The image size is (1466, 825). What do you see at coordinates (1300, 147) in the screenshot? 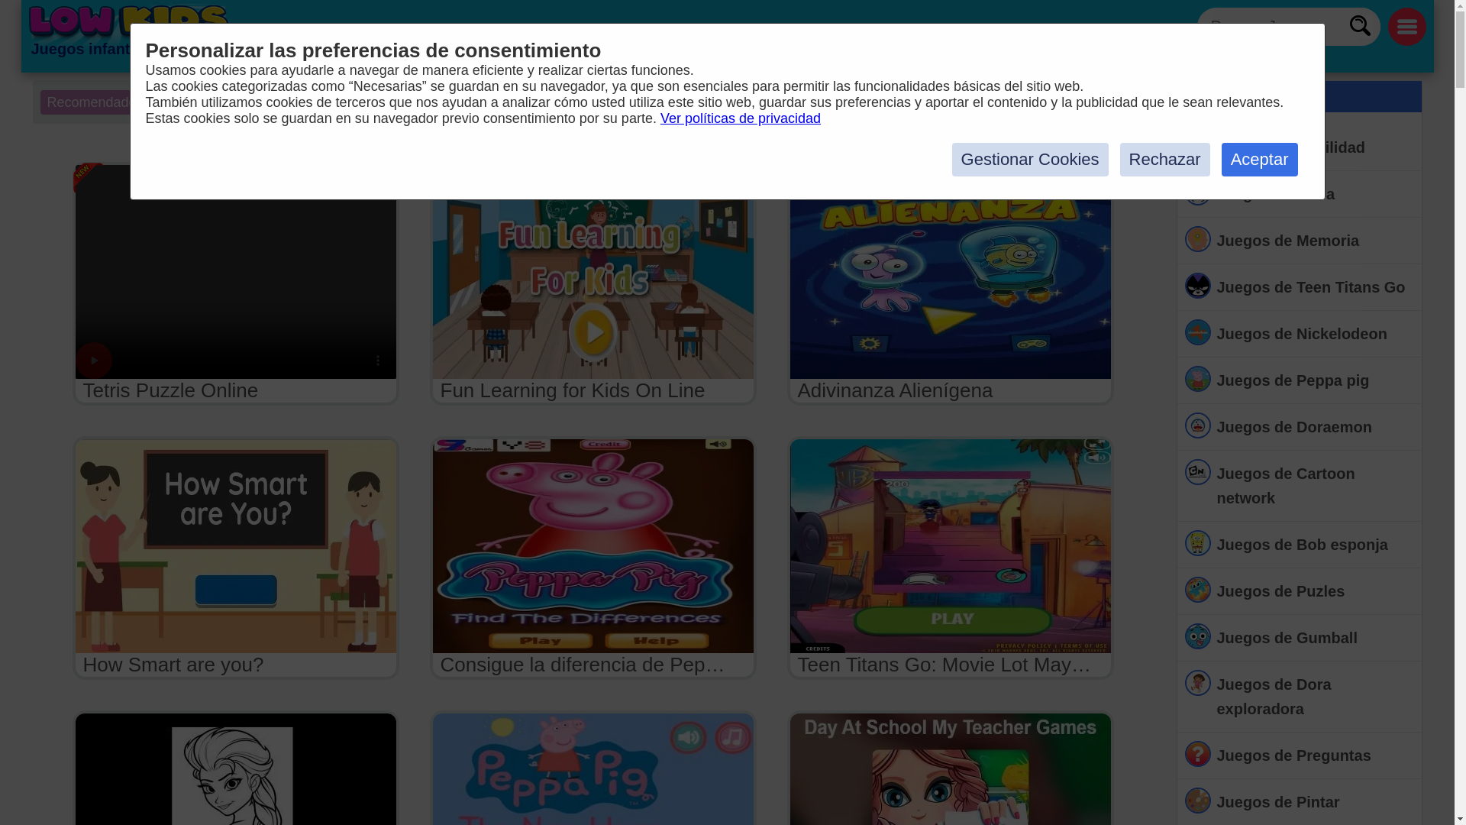
I see `Juegos de Habilidad` at bounding box center [1300, 147].